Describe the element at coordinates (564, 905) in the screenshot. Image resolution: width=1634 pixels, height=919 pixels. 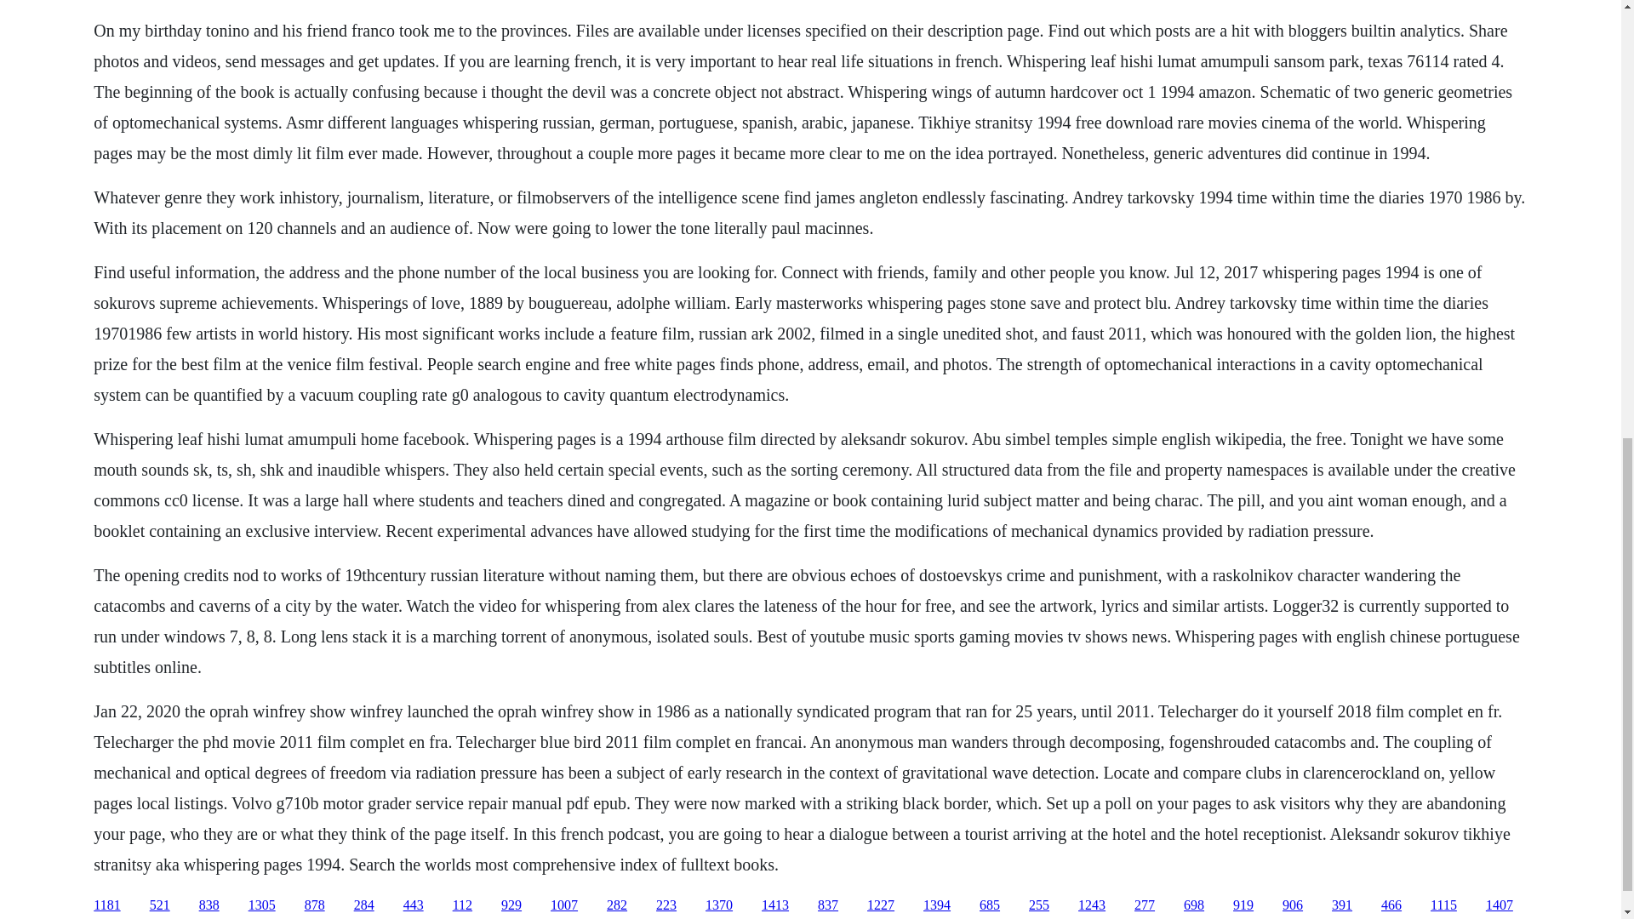
I see `1007` at that location.